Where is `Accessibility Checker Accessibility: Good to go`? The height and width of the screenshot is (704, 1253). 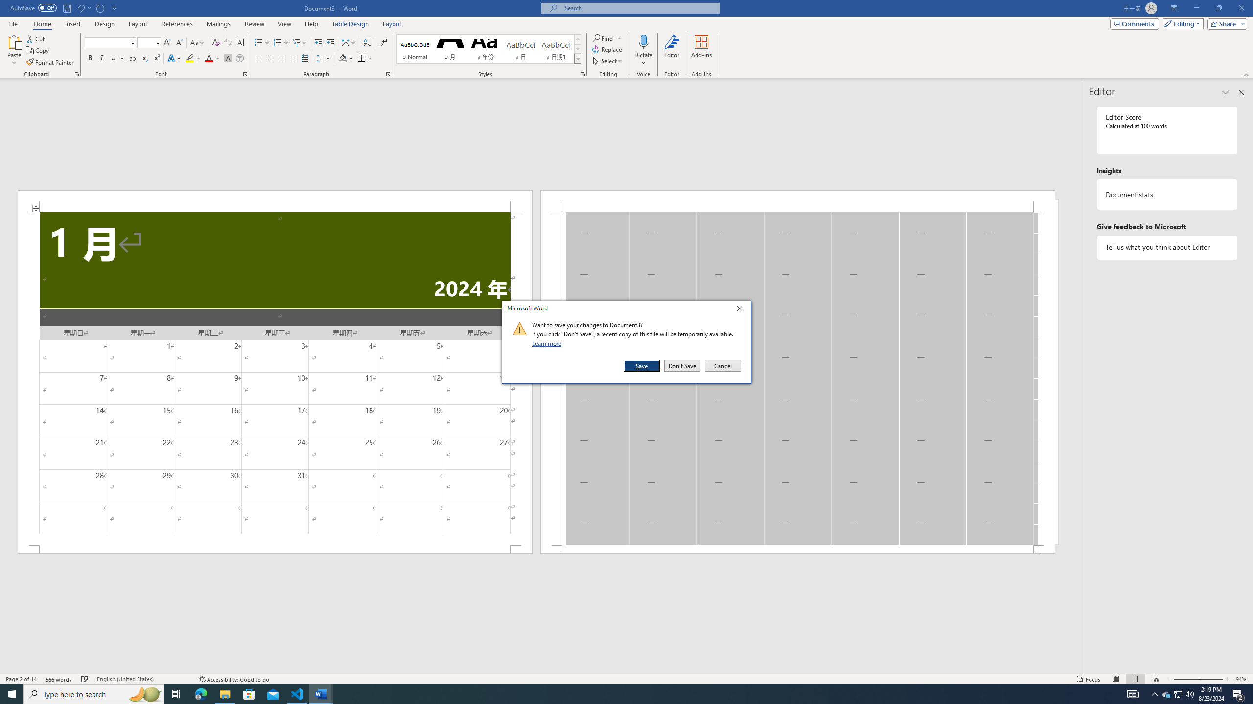
Accessibility Checker Accessibility: Good to go is located at coordinates (233, 679).